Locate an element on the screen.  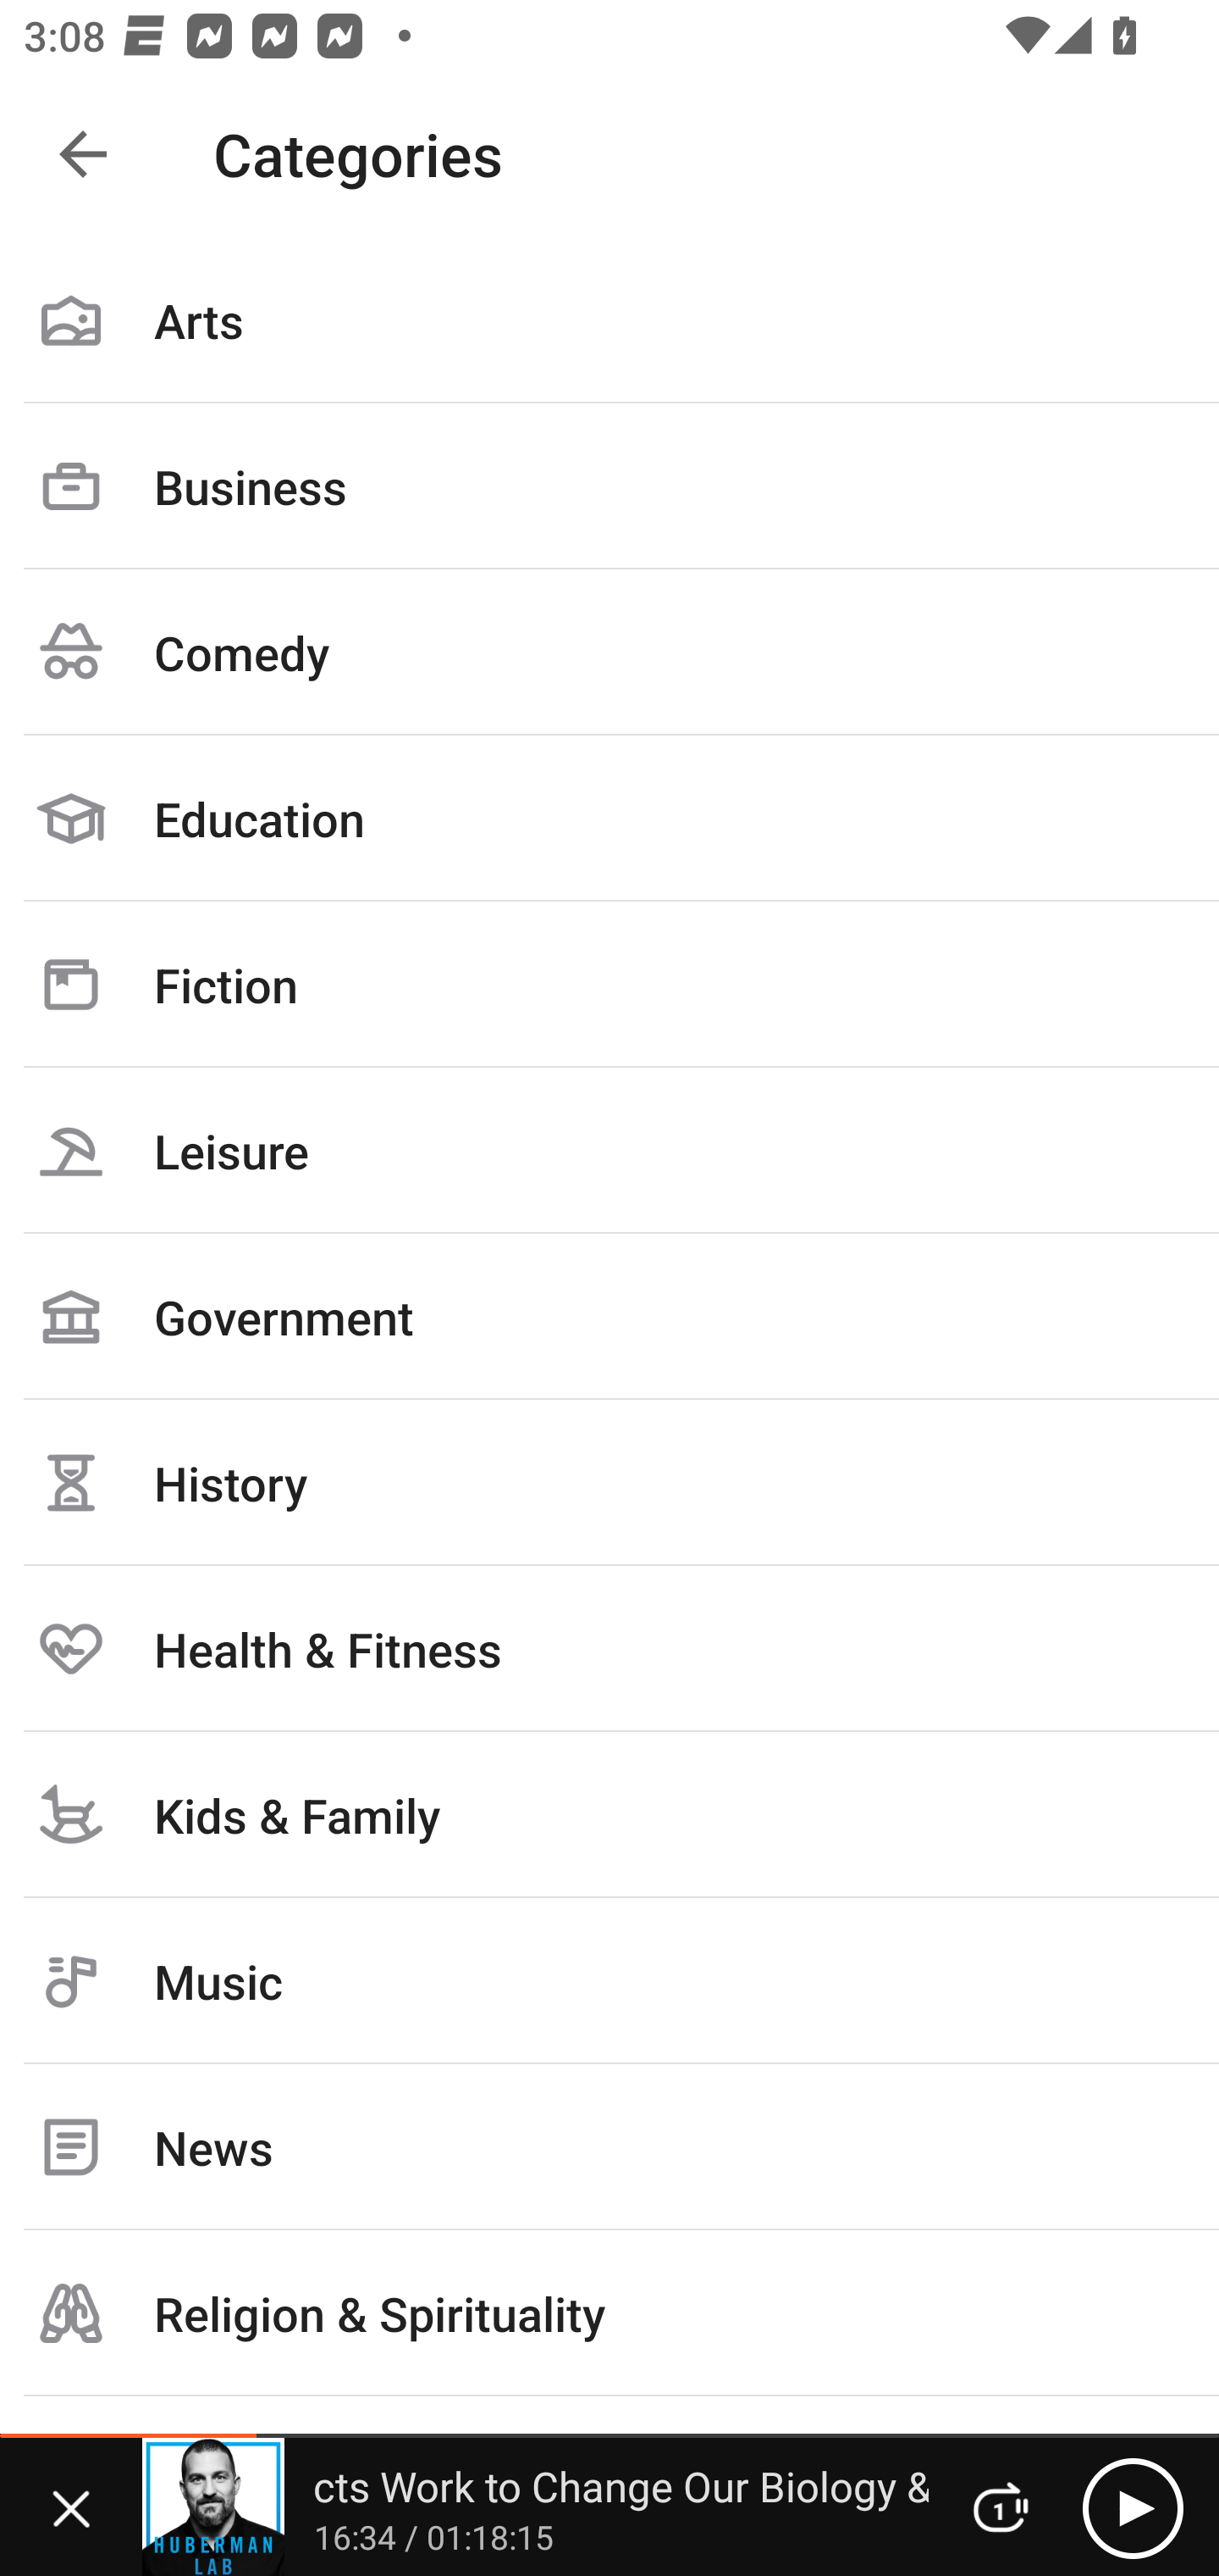
Leisure is located at coordinates (609, 1150).